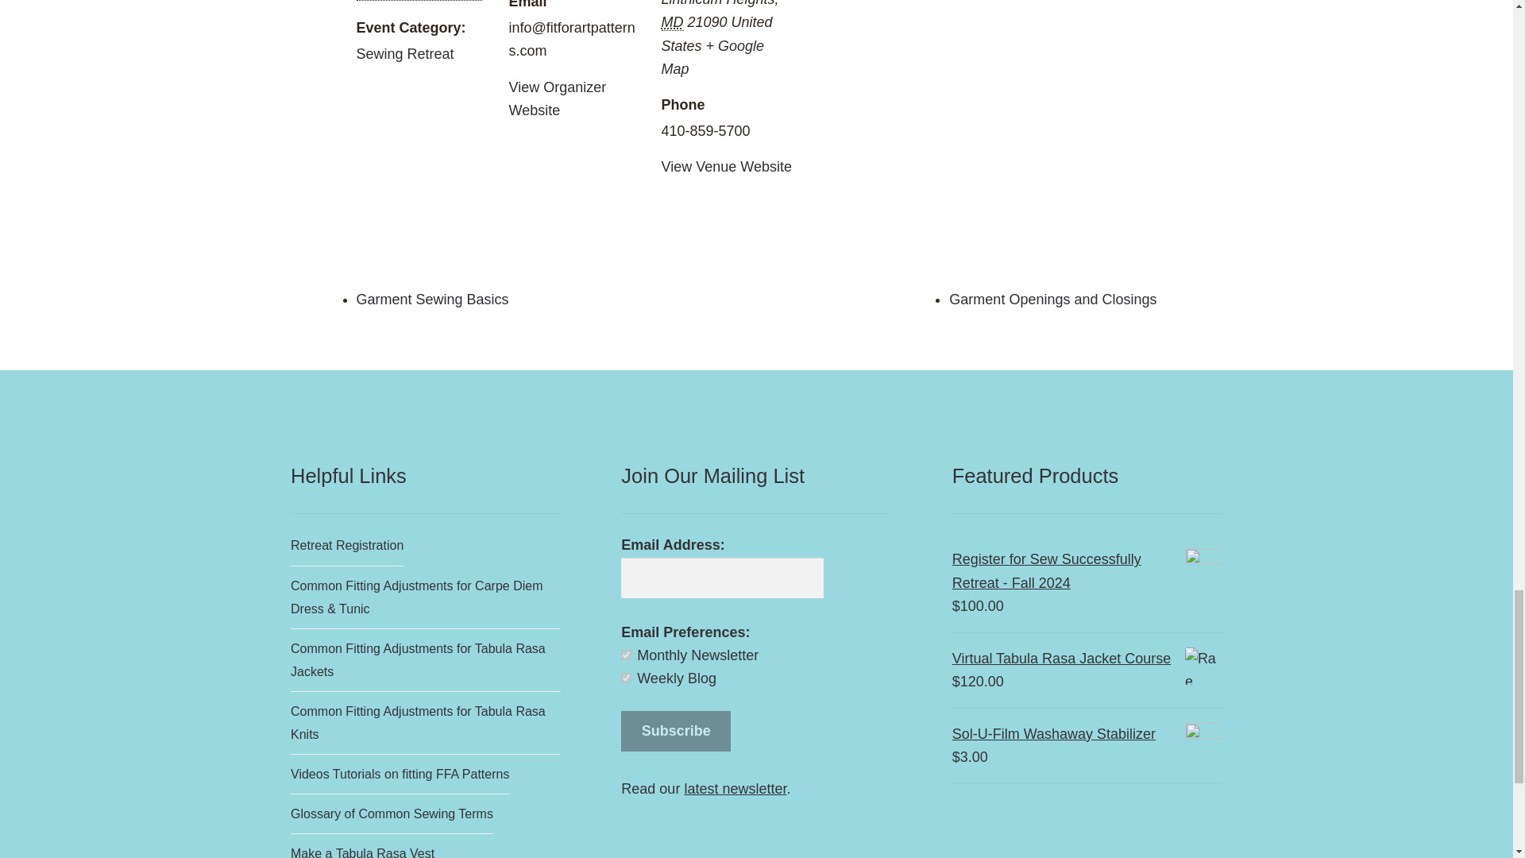  What do you see at coordinates (675, 731) in the screenshot?
I see `Subscribe` at bounding box center [675, 731].